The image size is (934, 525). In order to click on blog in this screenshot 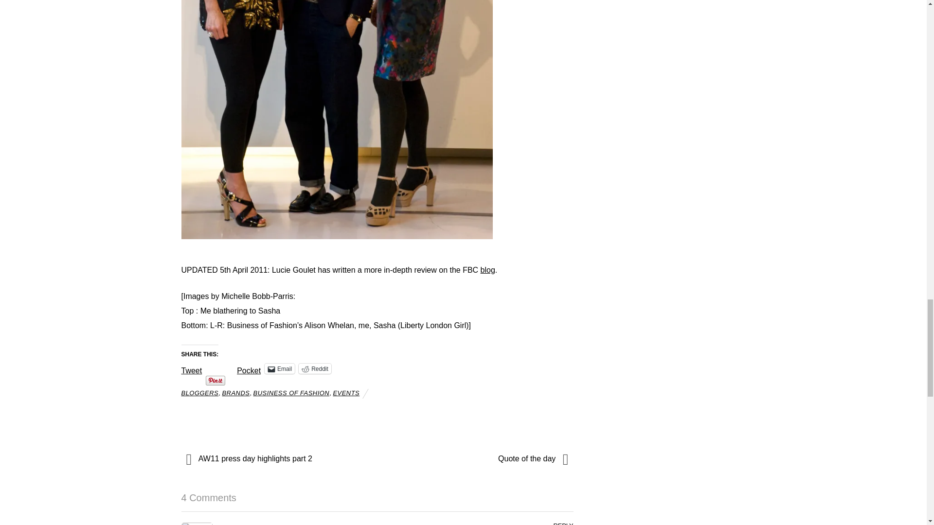, I will do `click(487, 269)`.